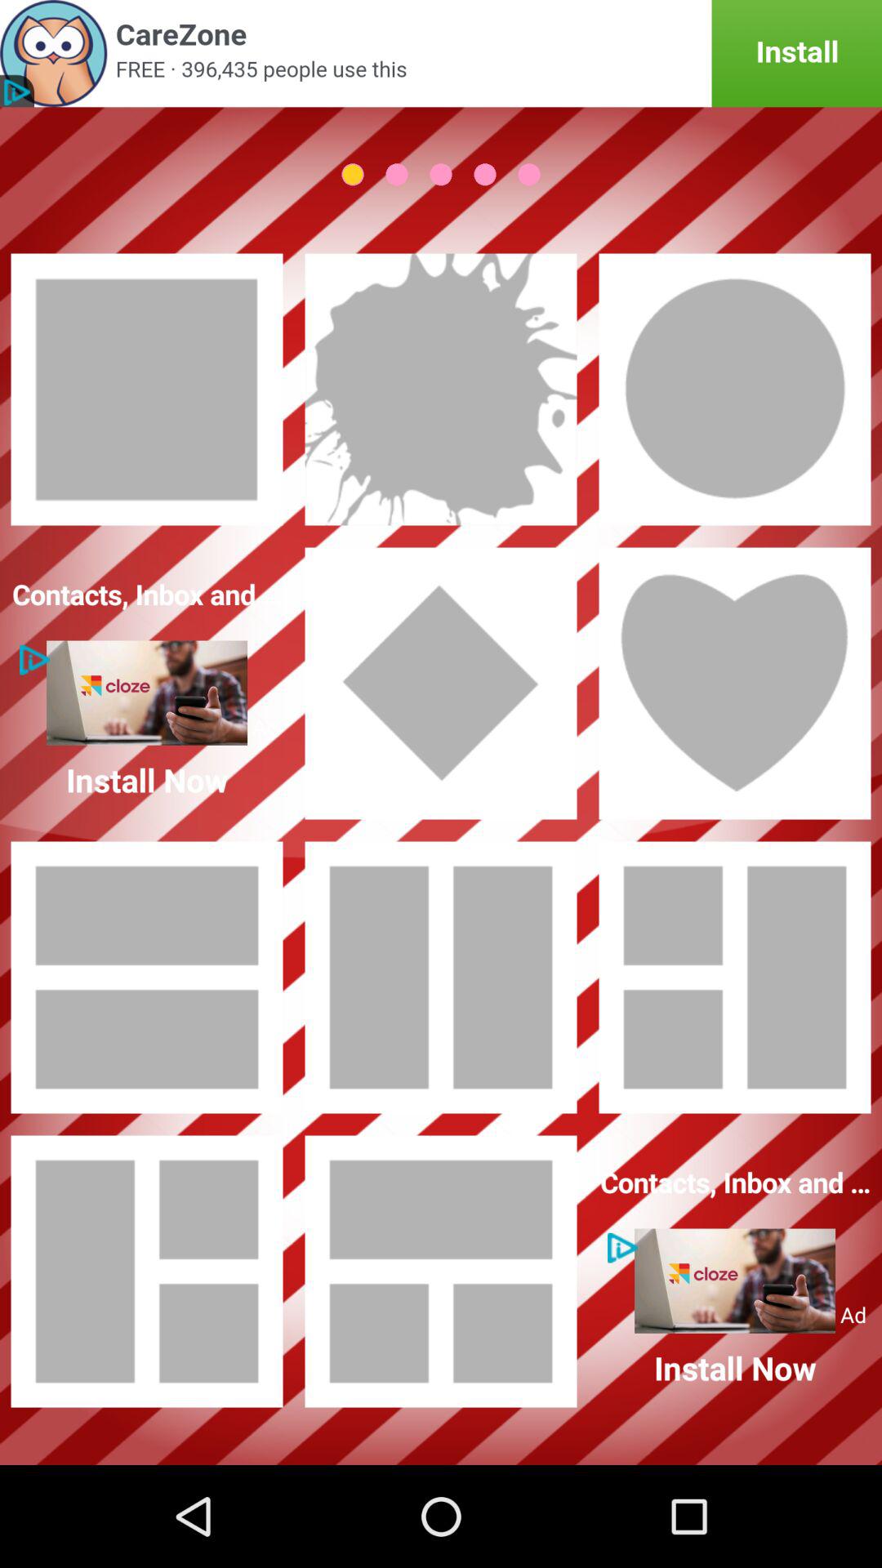 The width and height of the screenshot is (882, 1568). Describe the element at coordinates (735, 978) in the screenshot. I see `select template` at that location.